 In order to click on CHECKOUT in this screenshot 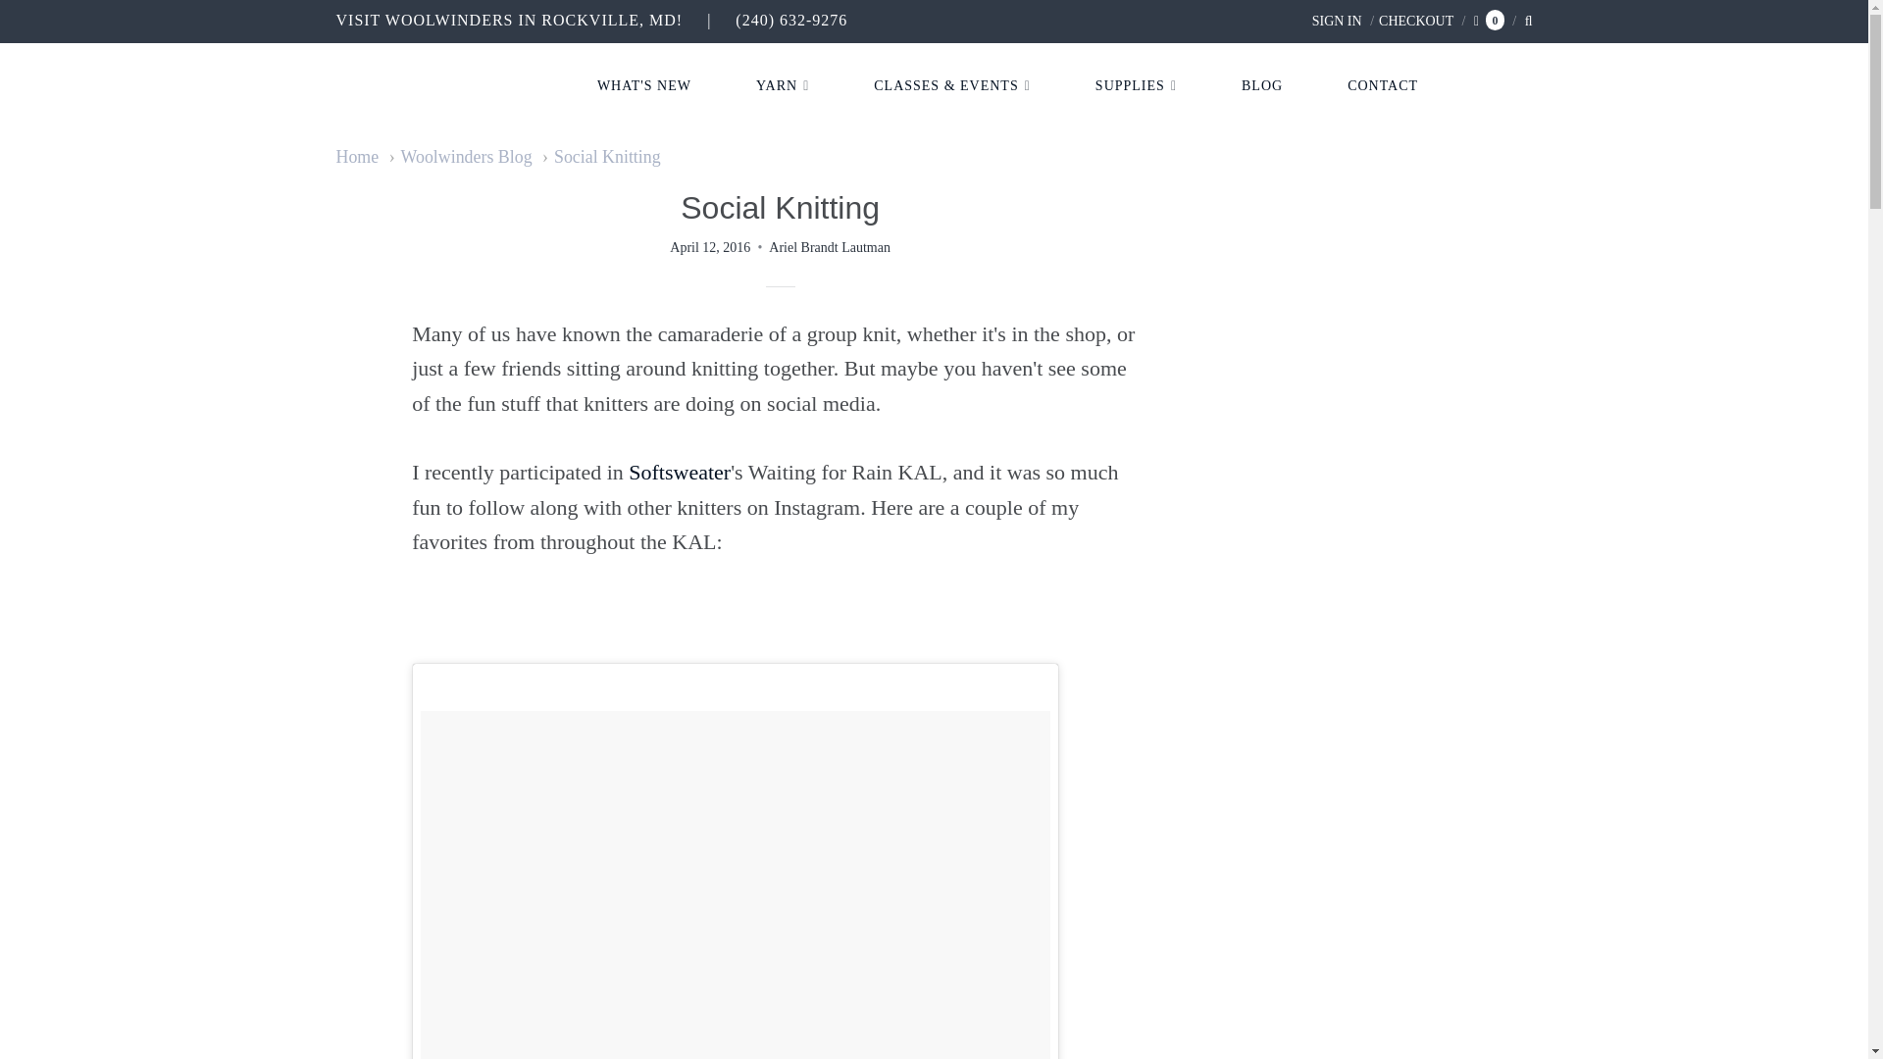, I will do `click(1409, 22)`.